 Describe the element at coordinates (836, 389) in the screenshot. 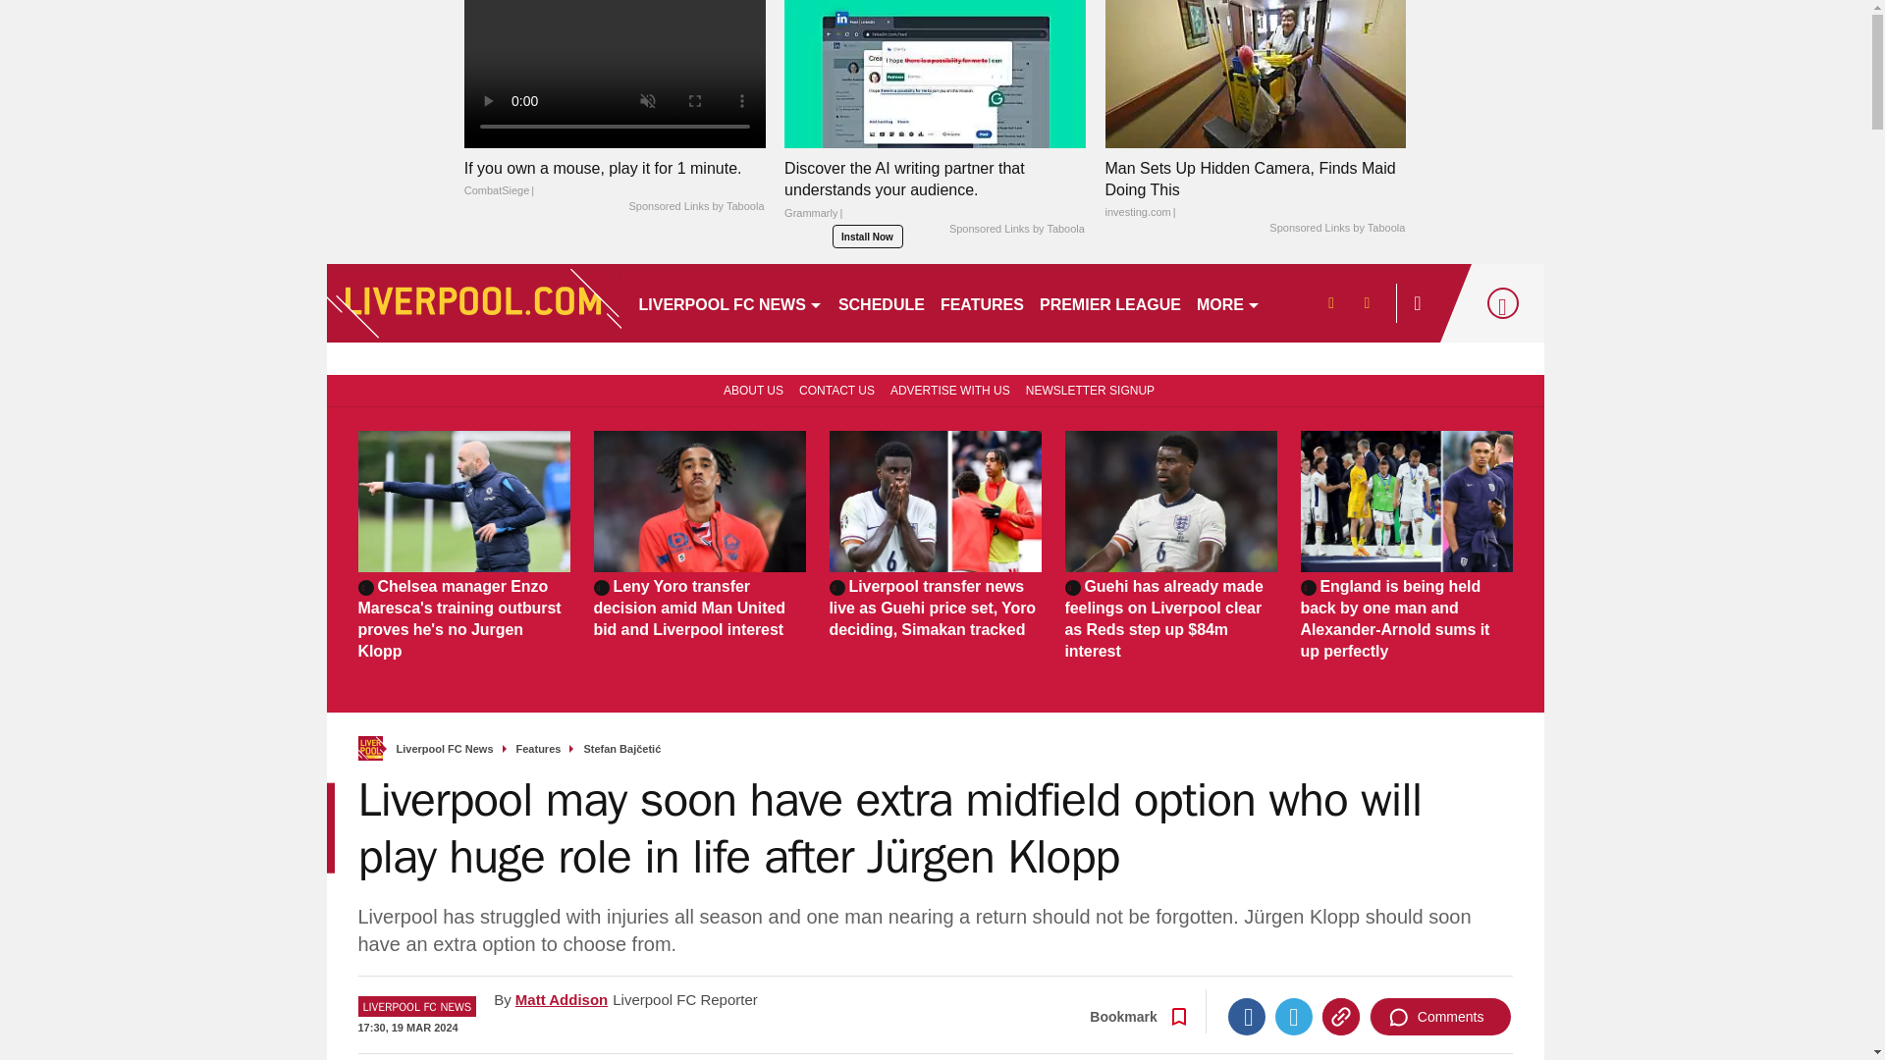

I see `CONTACT US` at that location.